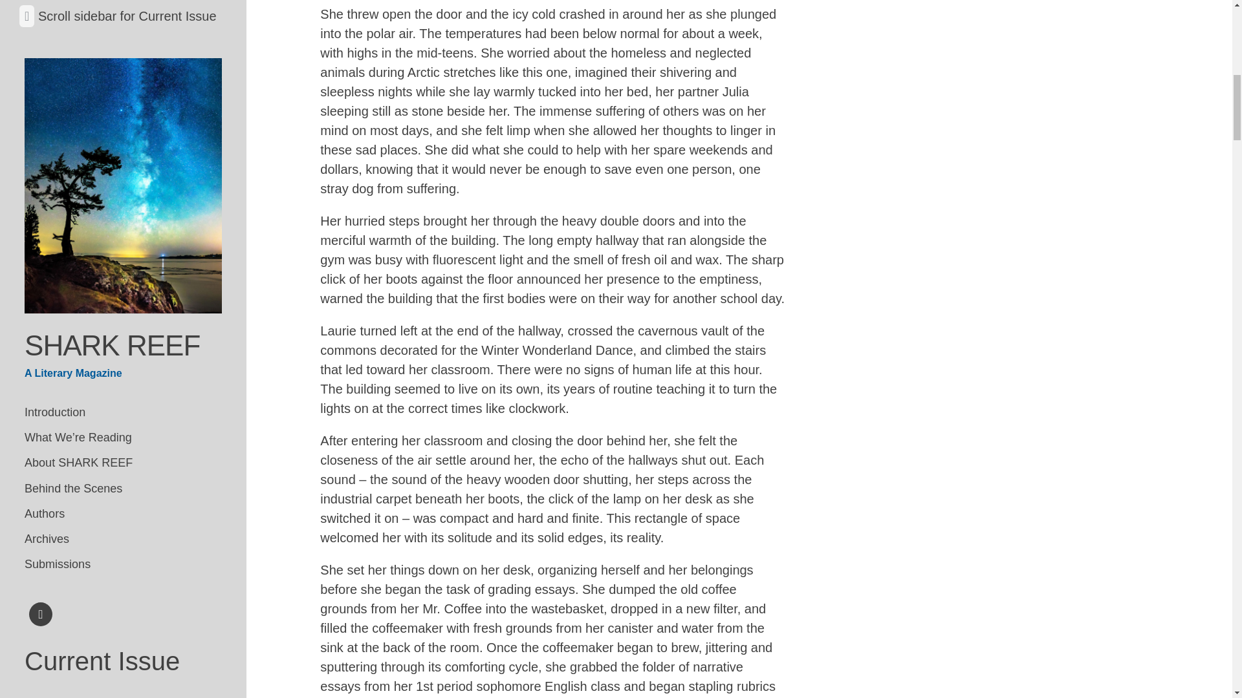  Describe the element at coordinates (111, 583) in the screenshot. I see `Posts by Richard Widerkehr` at that location.